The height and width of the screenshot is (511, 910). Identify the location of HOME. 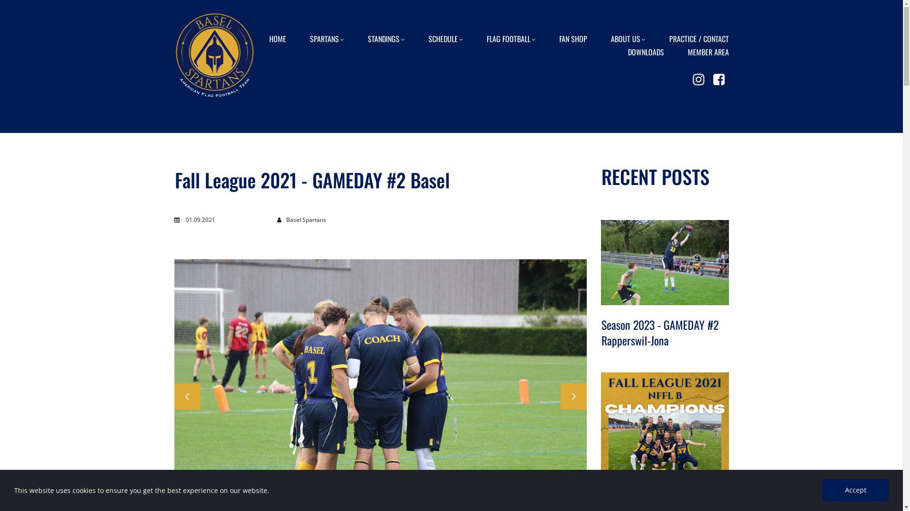
(278, 37).